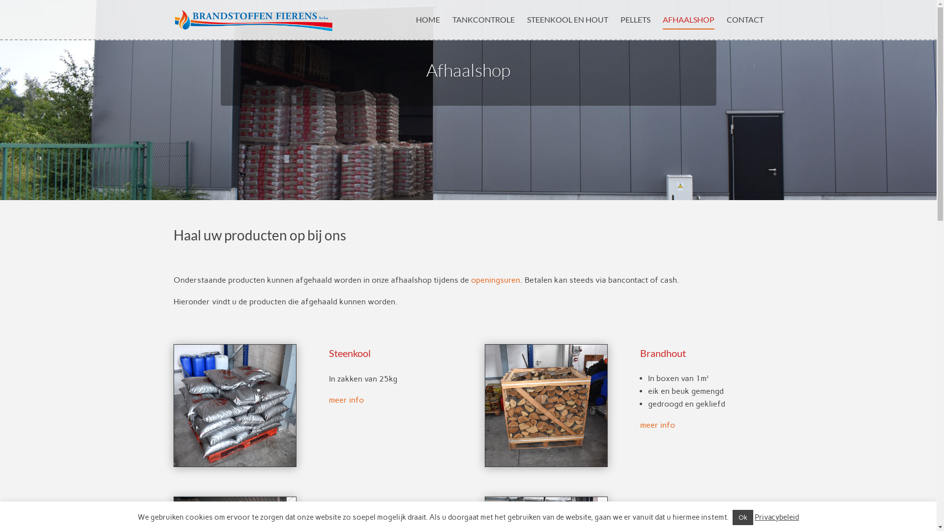 The width and height of the screenshot is (944, 531). Describe the element at coordinates (777, 517) in the screenshot. I see `Privacybeleid` at that location.